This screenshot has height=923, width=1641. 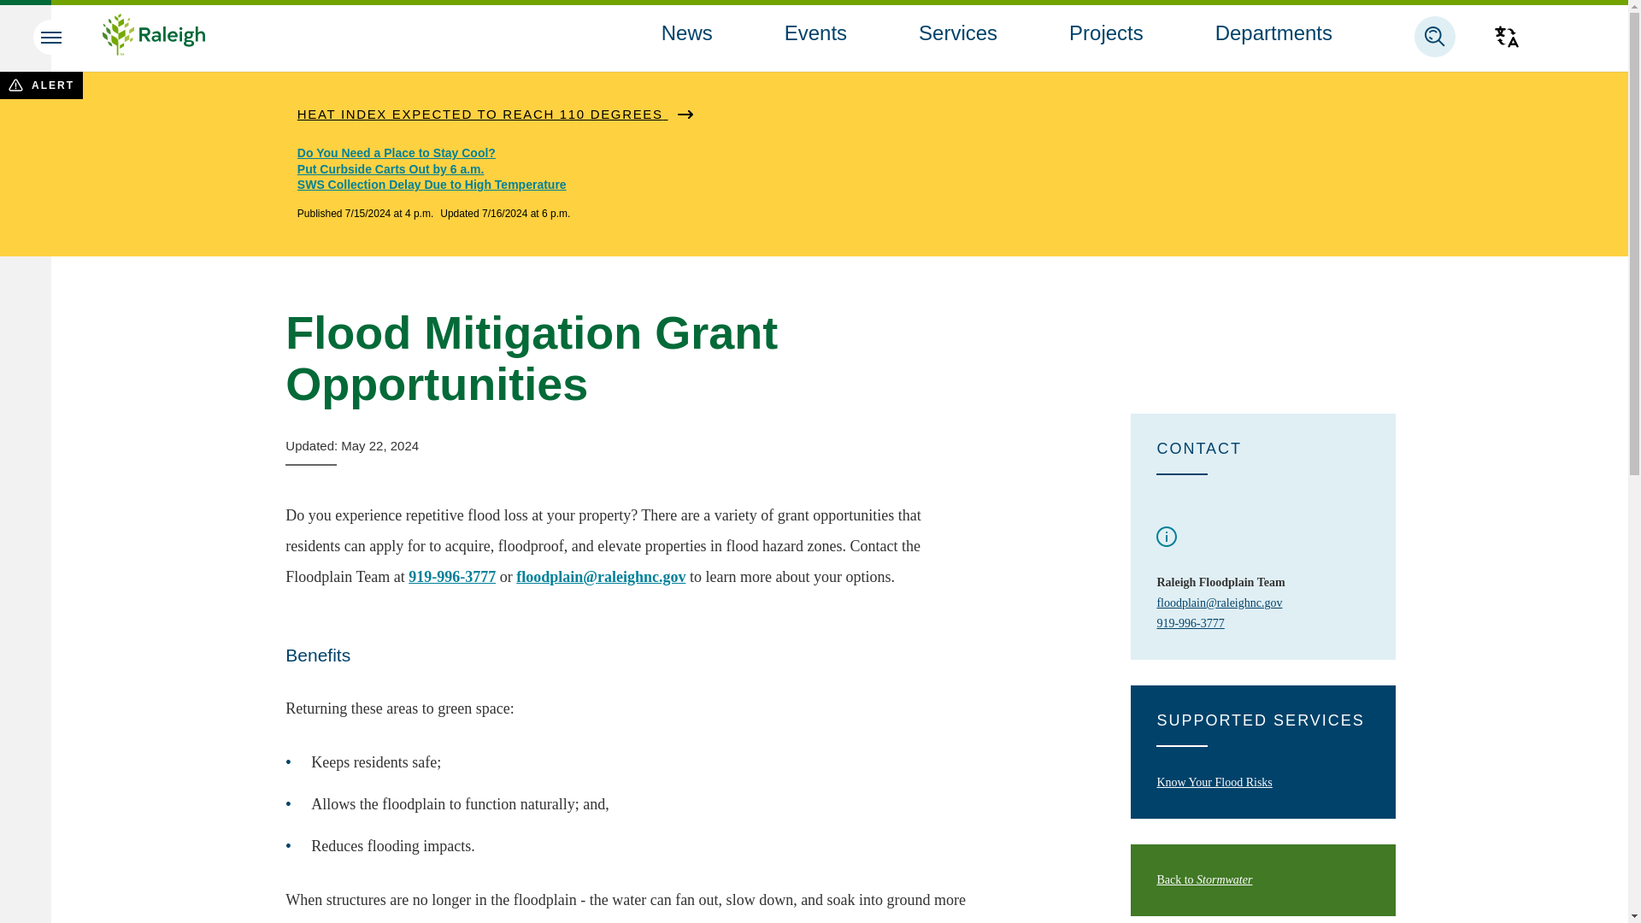 What do you see at coordinates (1106, 32) in the screenshot?
I see `Projects` at bounding box center [1106, 32].